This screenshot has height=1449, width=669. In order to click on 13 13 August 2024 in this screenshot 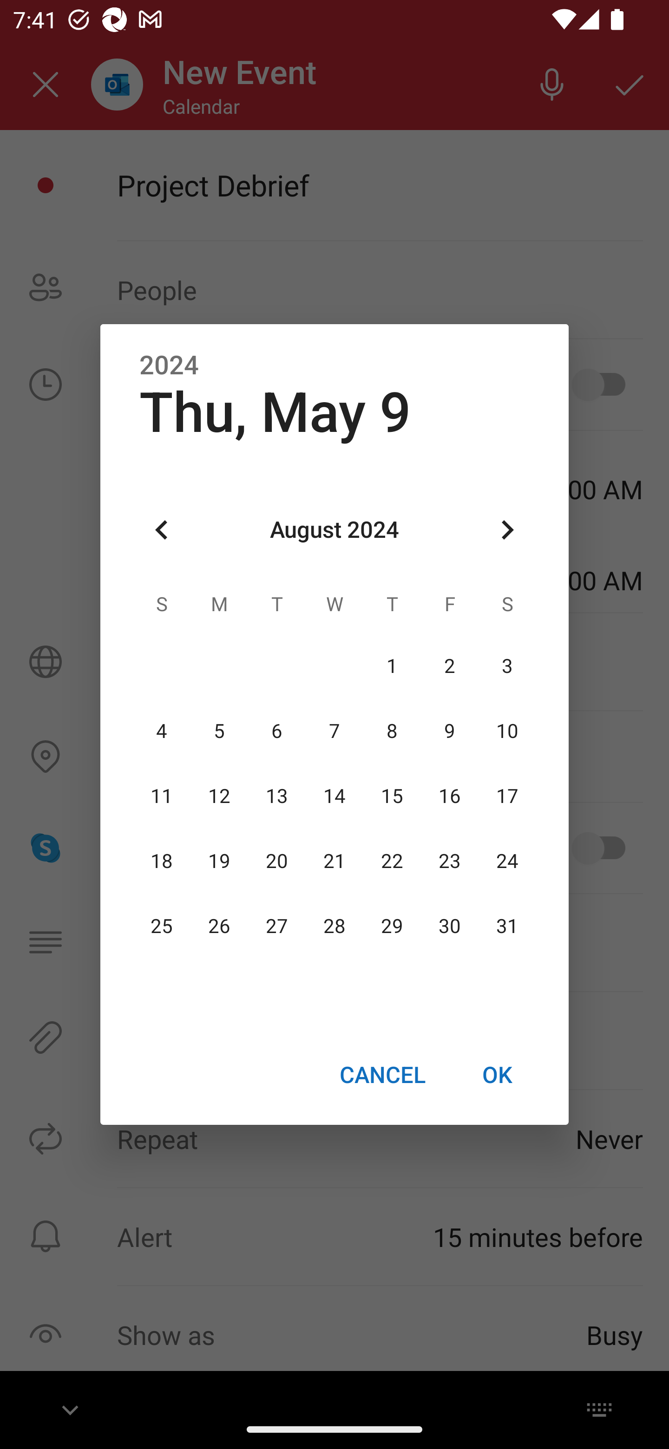, I will do `click(277, 796)`.